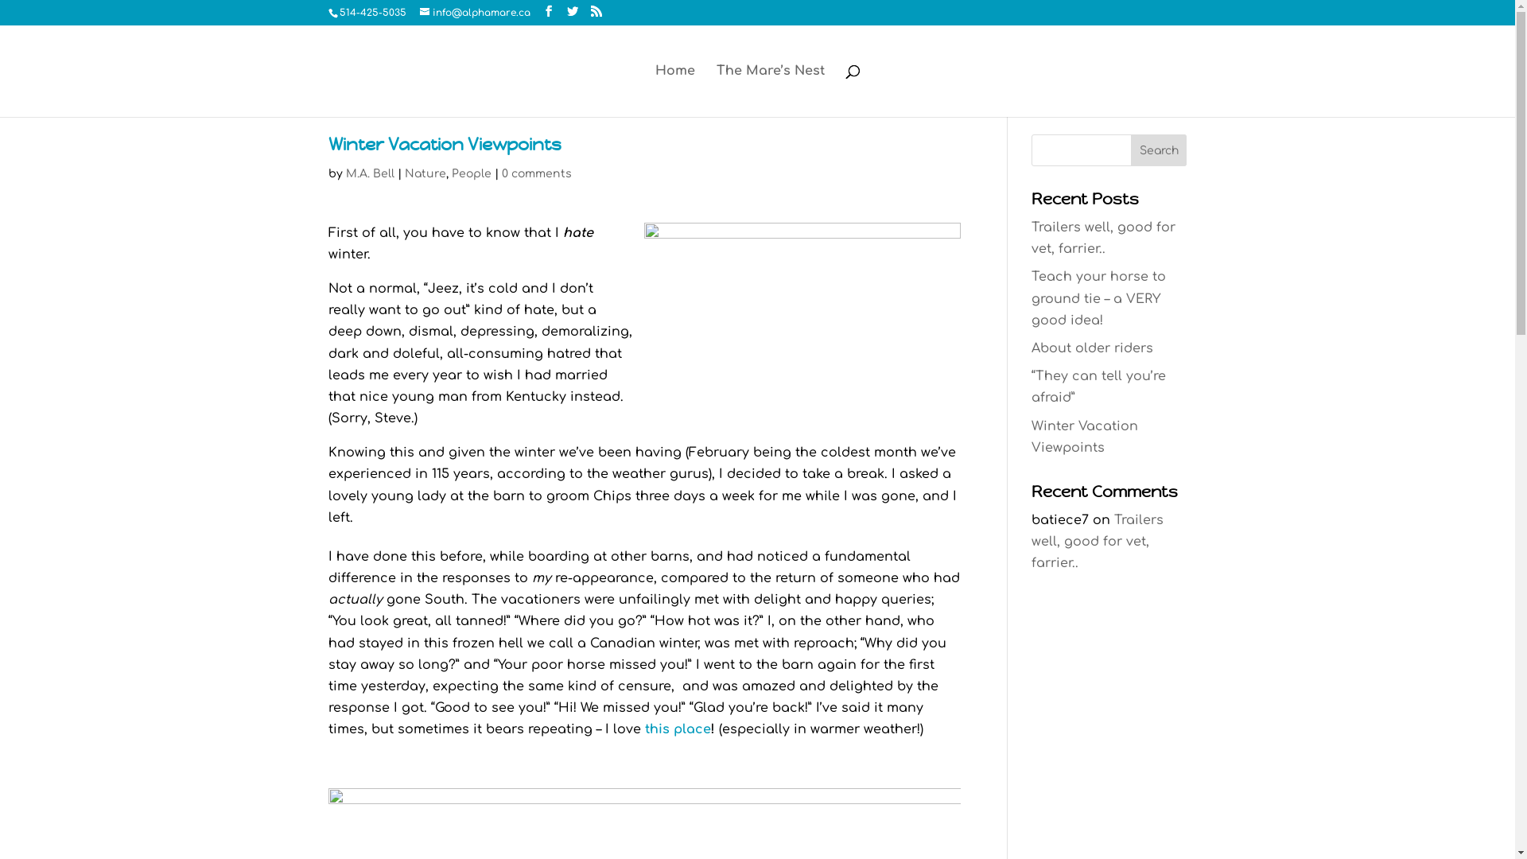  What do you see at coordinates (1104, 239) in the screenshot?
I see `Trailers well, good for vet, farrier..` at bounding box center [1104, 239].